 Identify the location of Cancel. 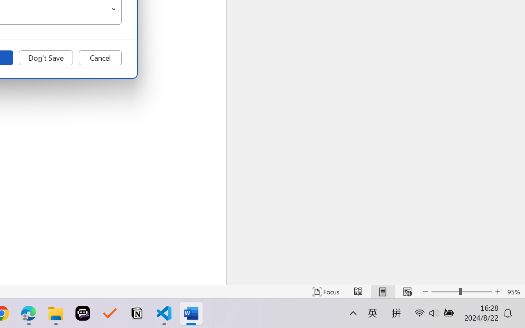
(100, 58).